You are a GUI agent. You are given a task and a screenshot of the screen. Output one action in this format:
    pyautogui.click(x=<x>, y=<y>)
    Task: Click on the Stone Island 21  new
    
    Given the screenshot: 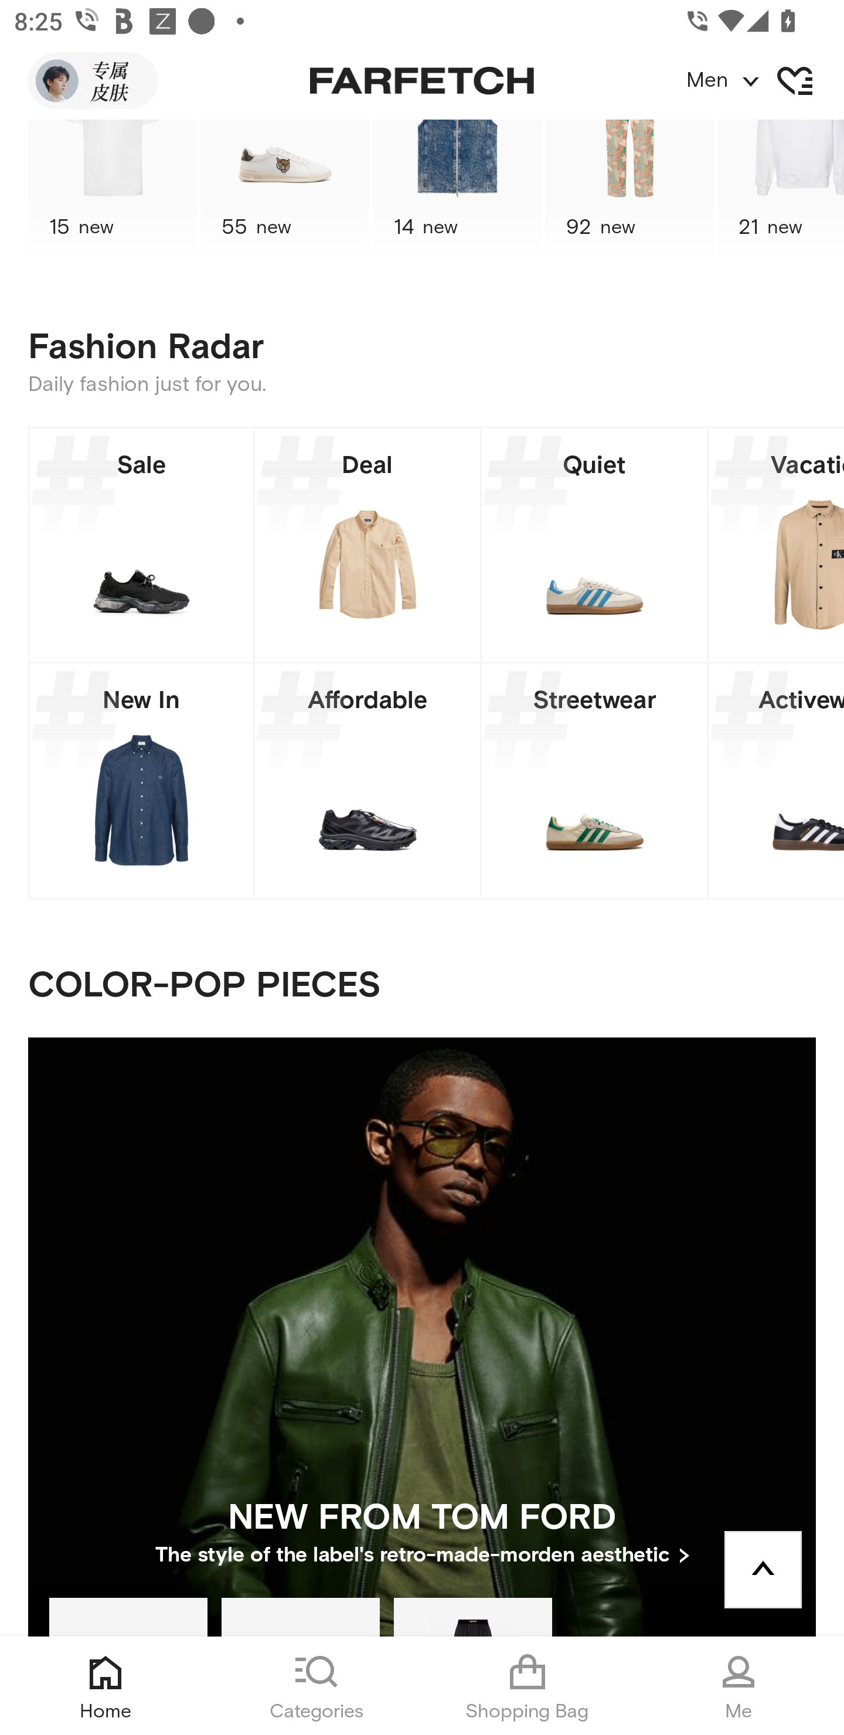 What is the action you would take?
    pyautogui.click(x=781, y=190)
    